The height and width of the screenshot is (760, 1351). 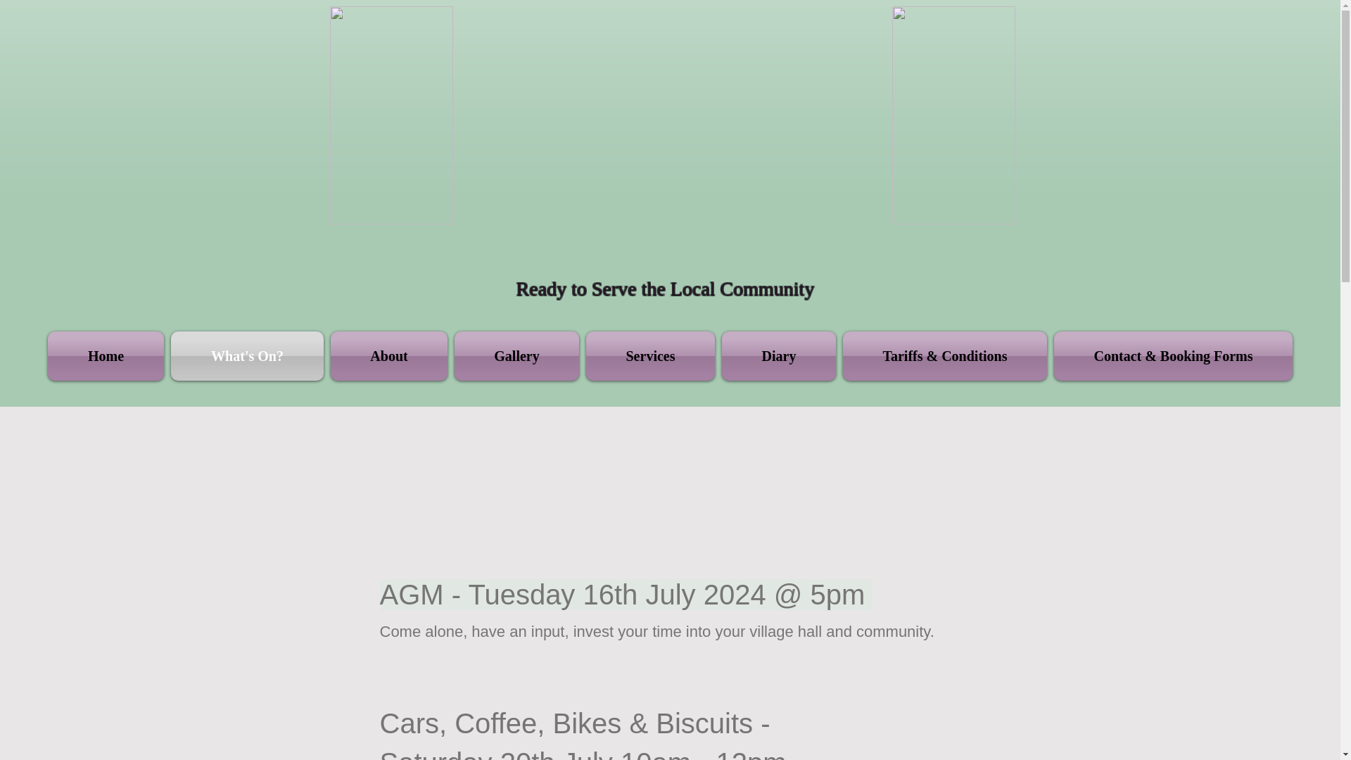 What do you see at coordinates (388, 356) in the screenshot?
I see `About` at bounding box center [388, 356].